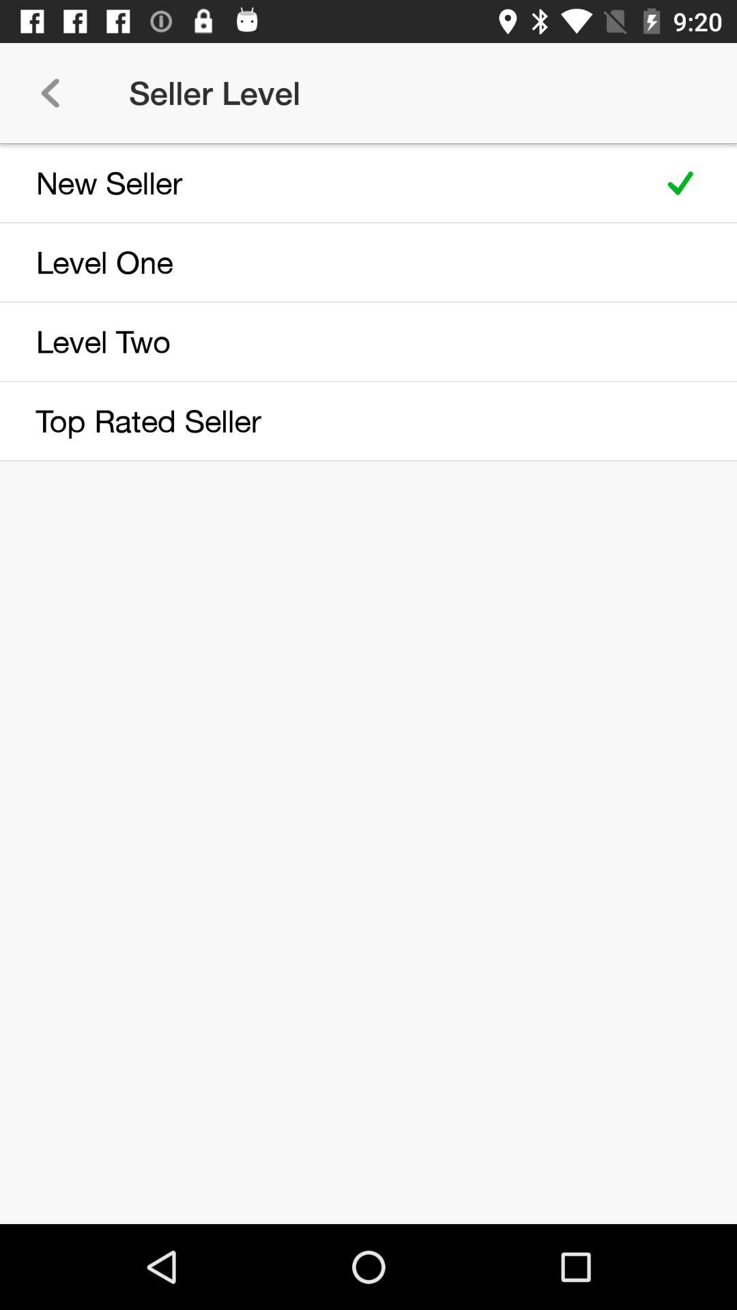 The image size is (737, 1310). I want to click on tap the item above level two, so click(322, 262).